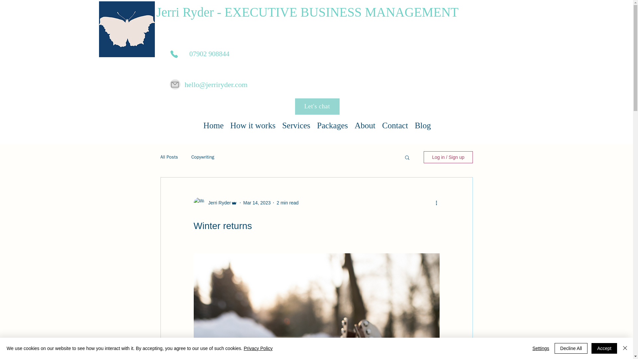  Describe the element at coordinates (213, 123) in the screenshot. I see `Home` at that location.